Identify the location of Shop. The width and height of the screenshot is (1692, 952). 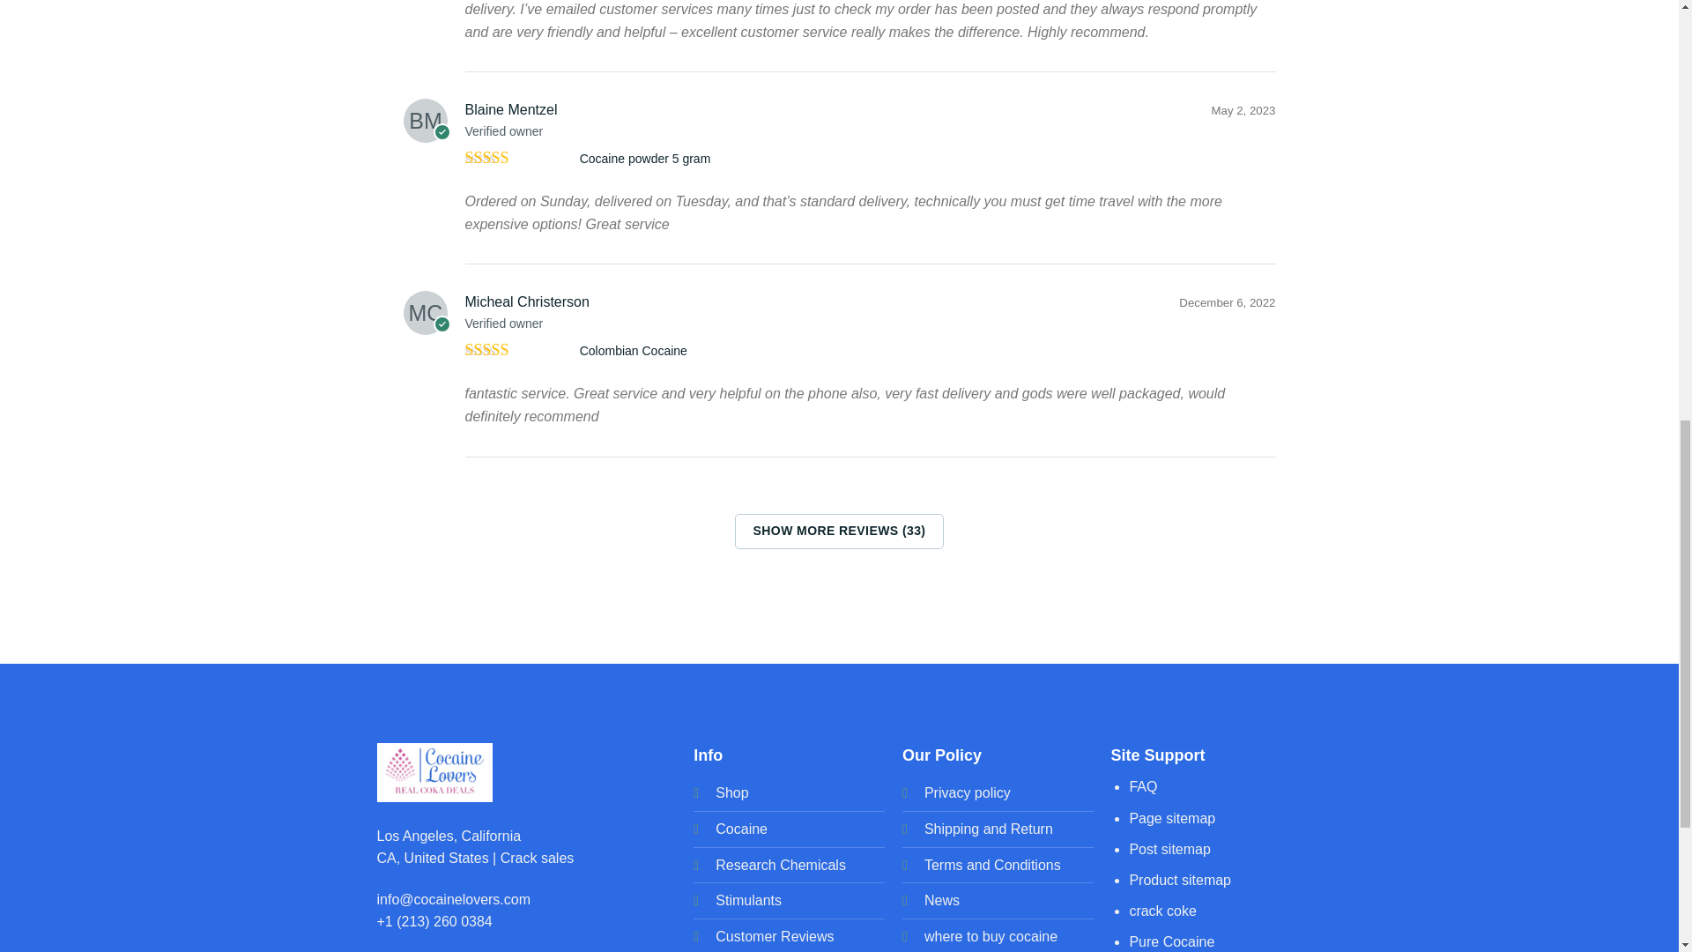
(731, 793).